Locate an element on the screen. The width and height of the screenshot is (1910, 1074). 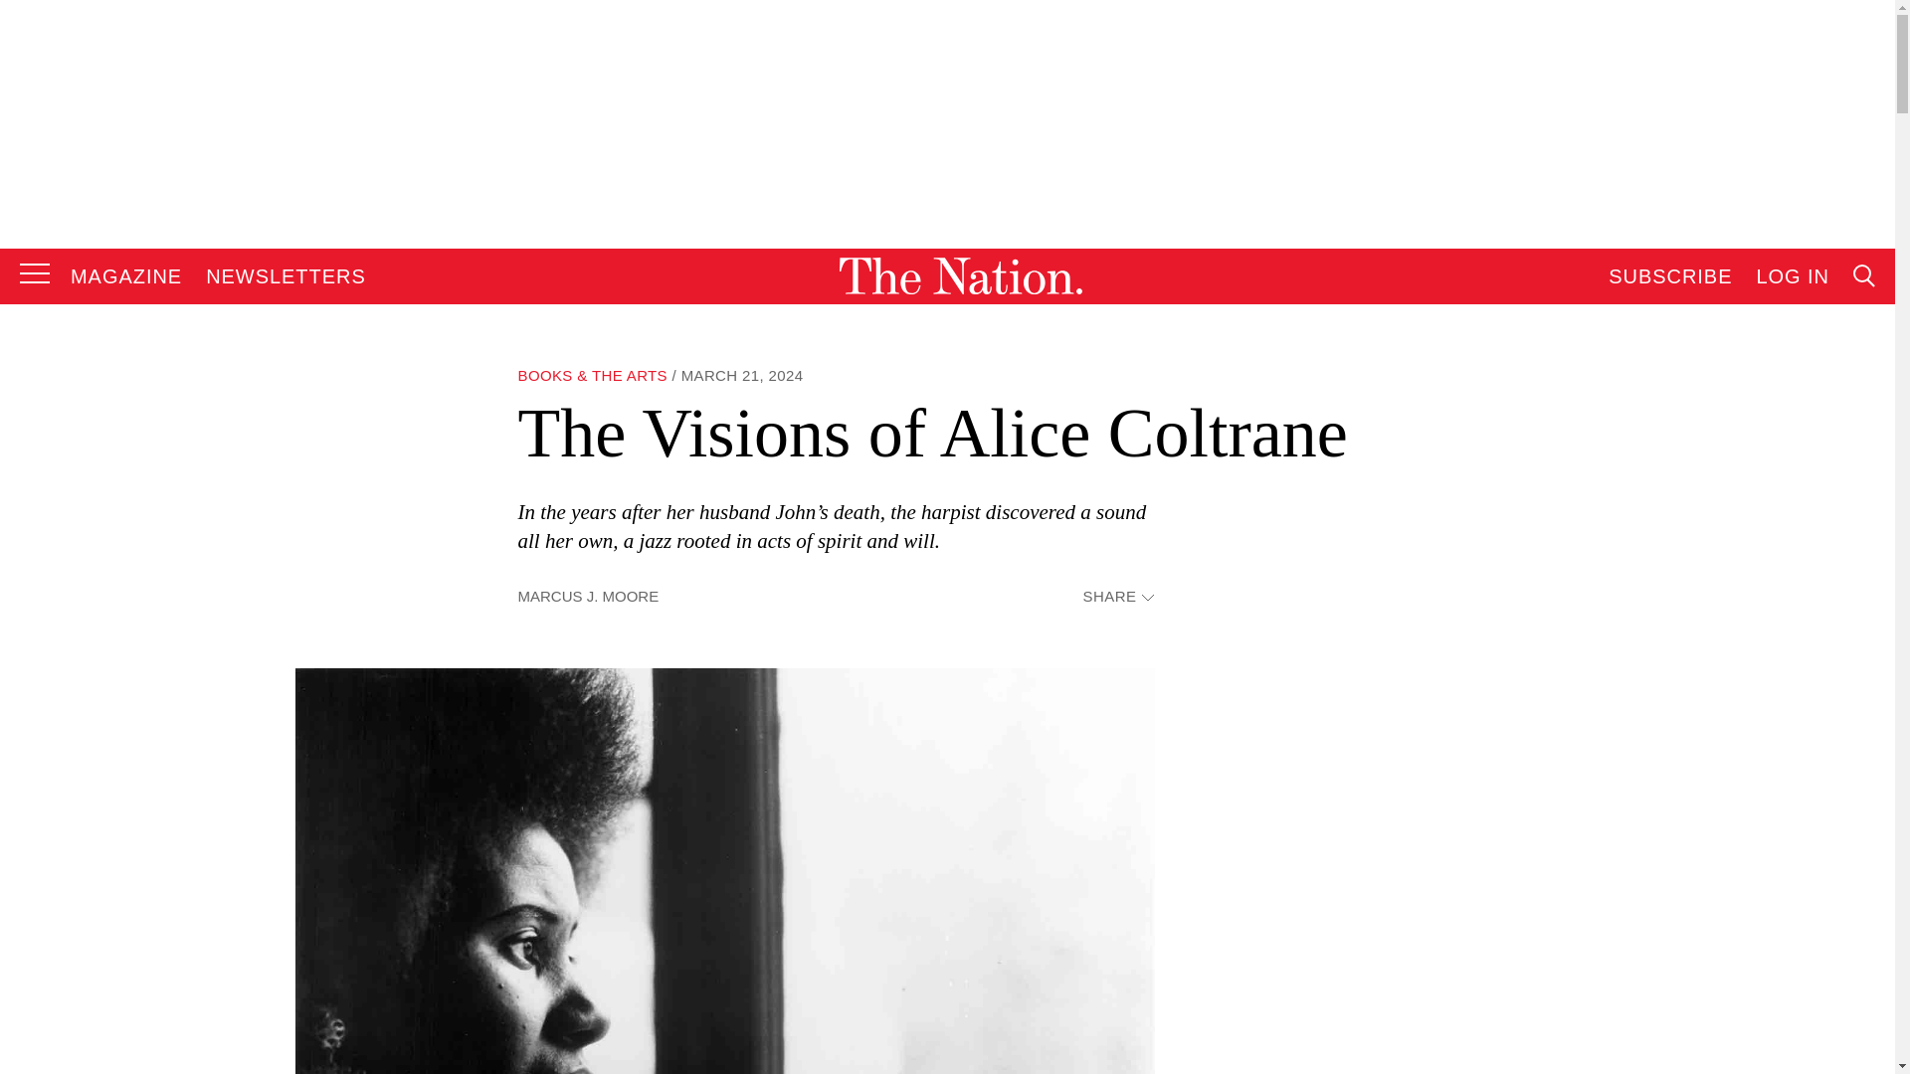
LOG IN is located at coordinates (1793, 276).